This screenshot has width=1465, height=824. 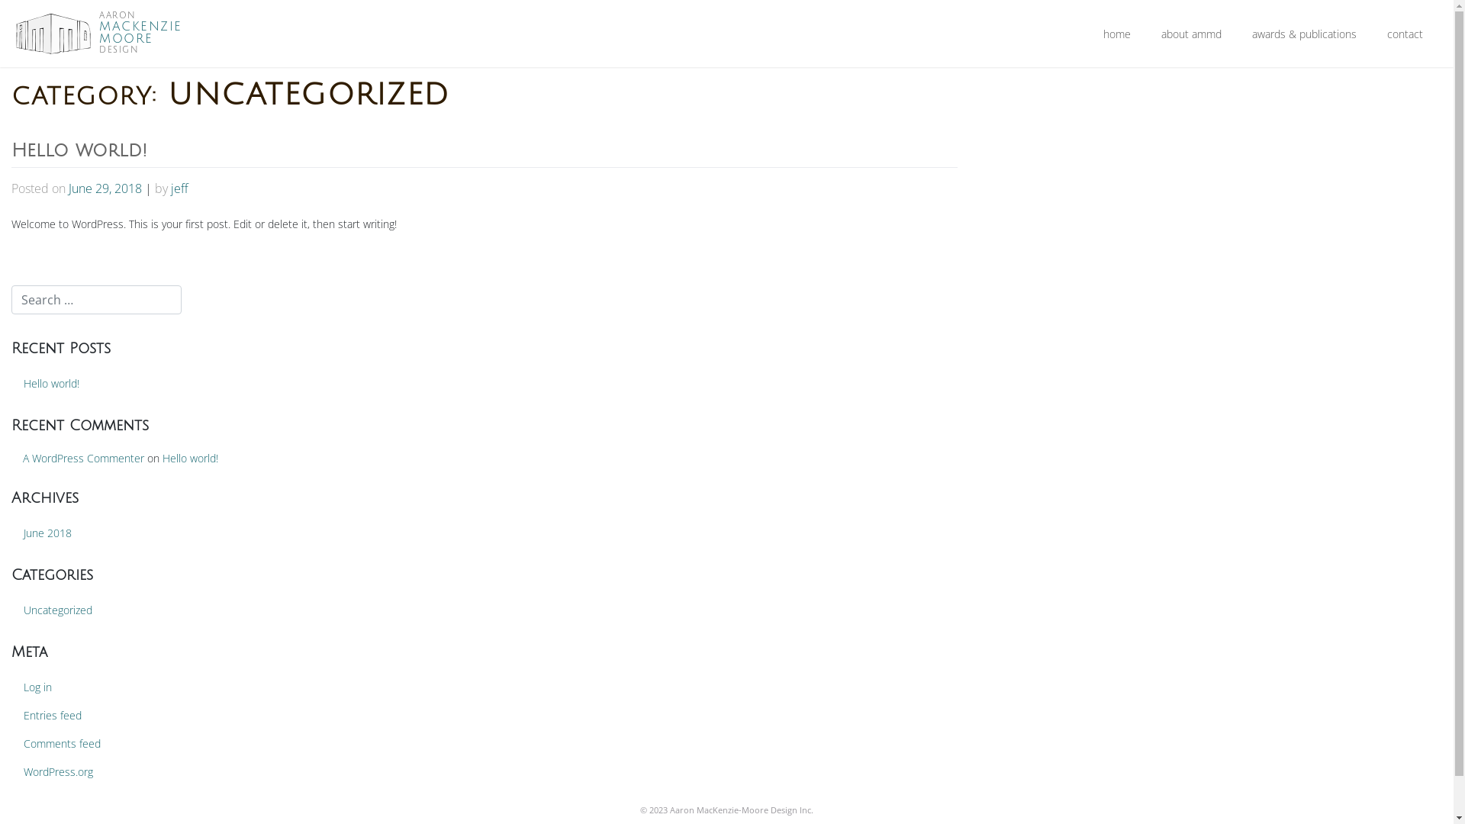 I want to click on WordPress.org, so click(x=243, y=772).